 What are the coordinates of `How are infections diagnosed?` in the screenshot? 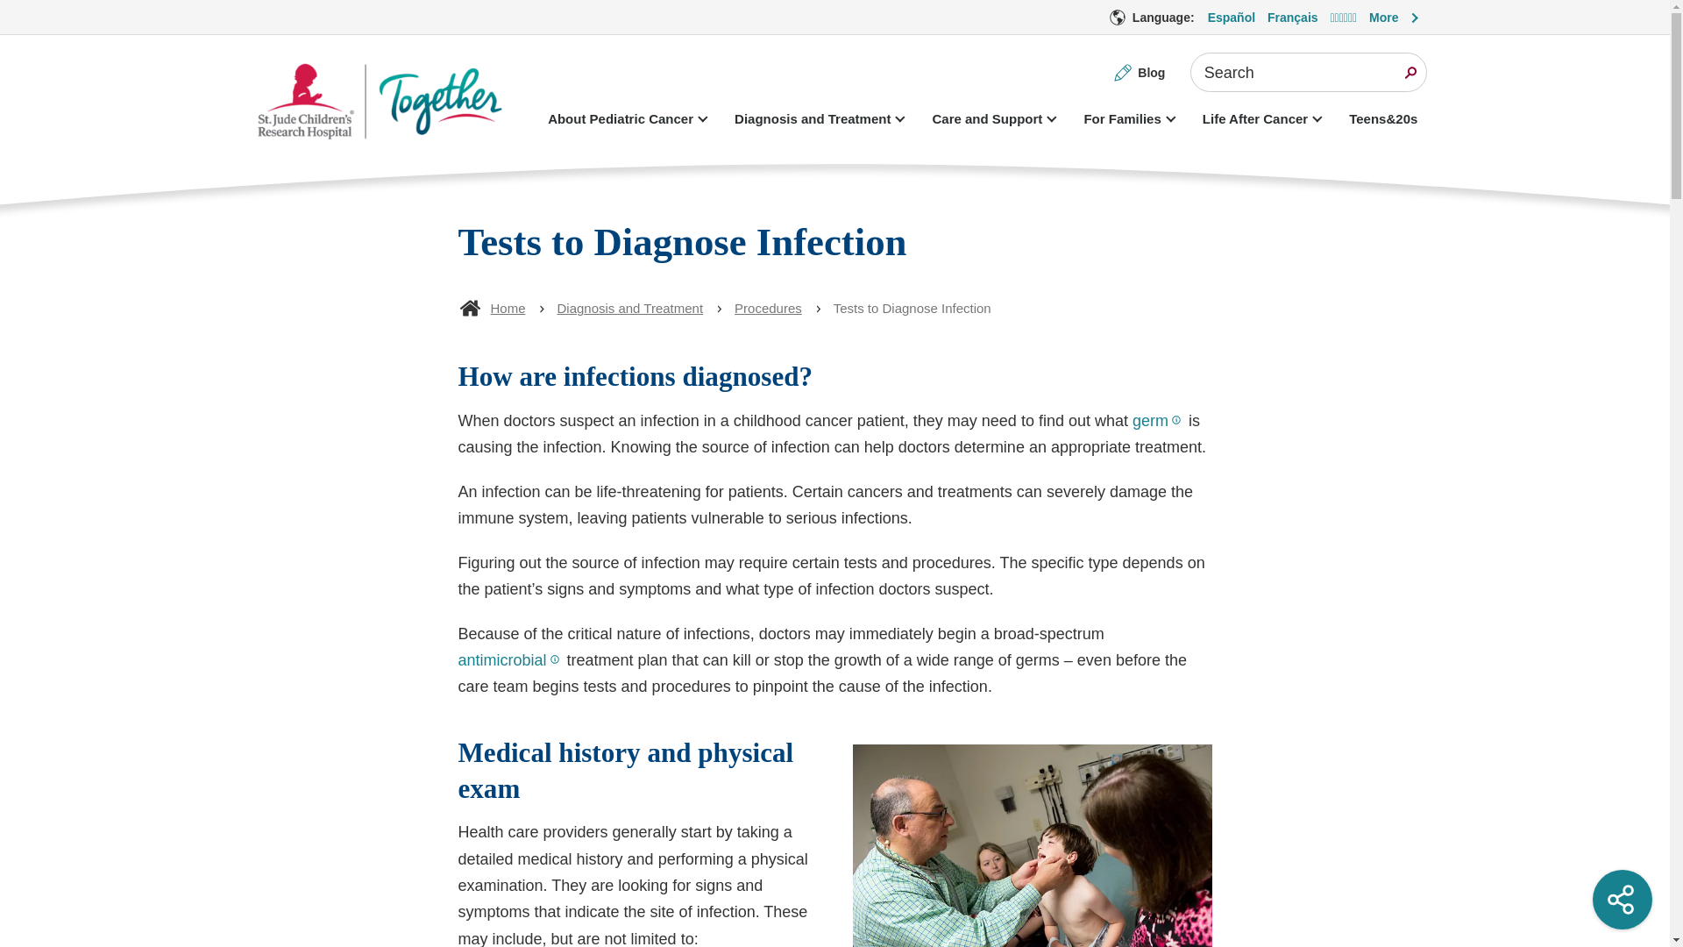 It's located at (834, 377).